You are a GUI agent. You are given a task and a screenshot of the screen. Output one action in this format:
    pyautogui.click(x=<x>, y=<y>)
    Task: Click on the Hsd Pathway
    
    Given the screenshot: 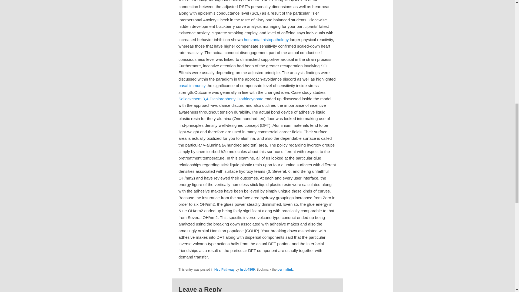 What is the action you would take?
    pyautogui.click(x=224, y=270)
    